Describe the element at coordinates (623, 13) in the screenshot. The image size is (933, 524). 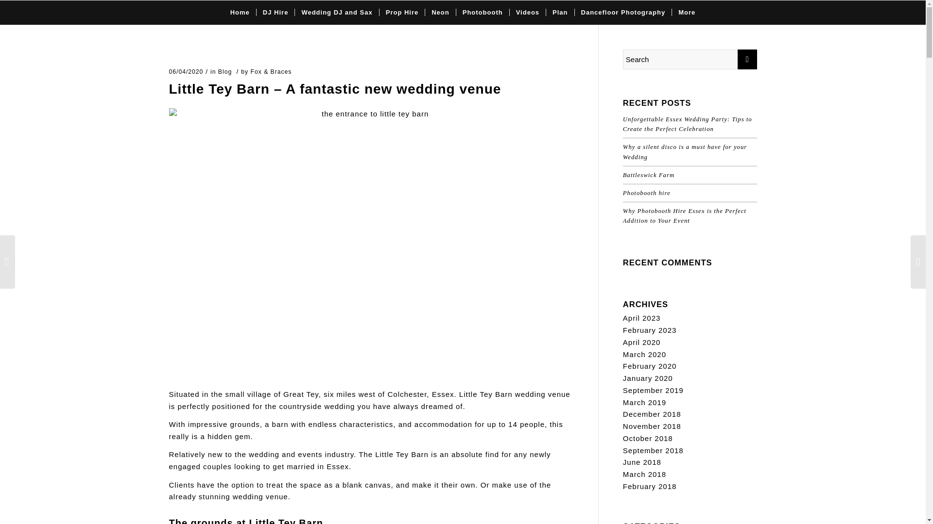
I see `Dancefloor Photography` at that location.